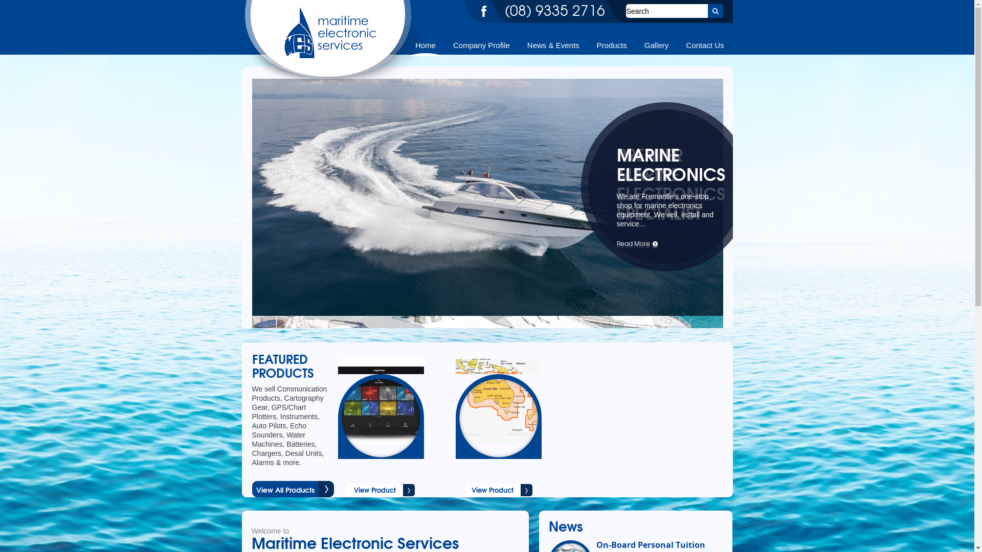  I want to click on News & Events, so click(553, 45).